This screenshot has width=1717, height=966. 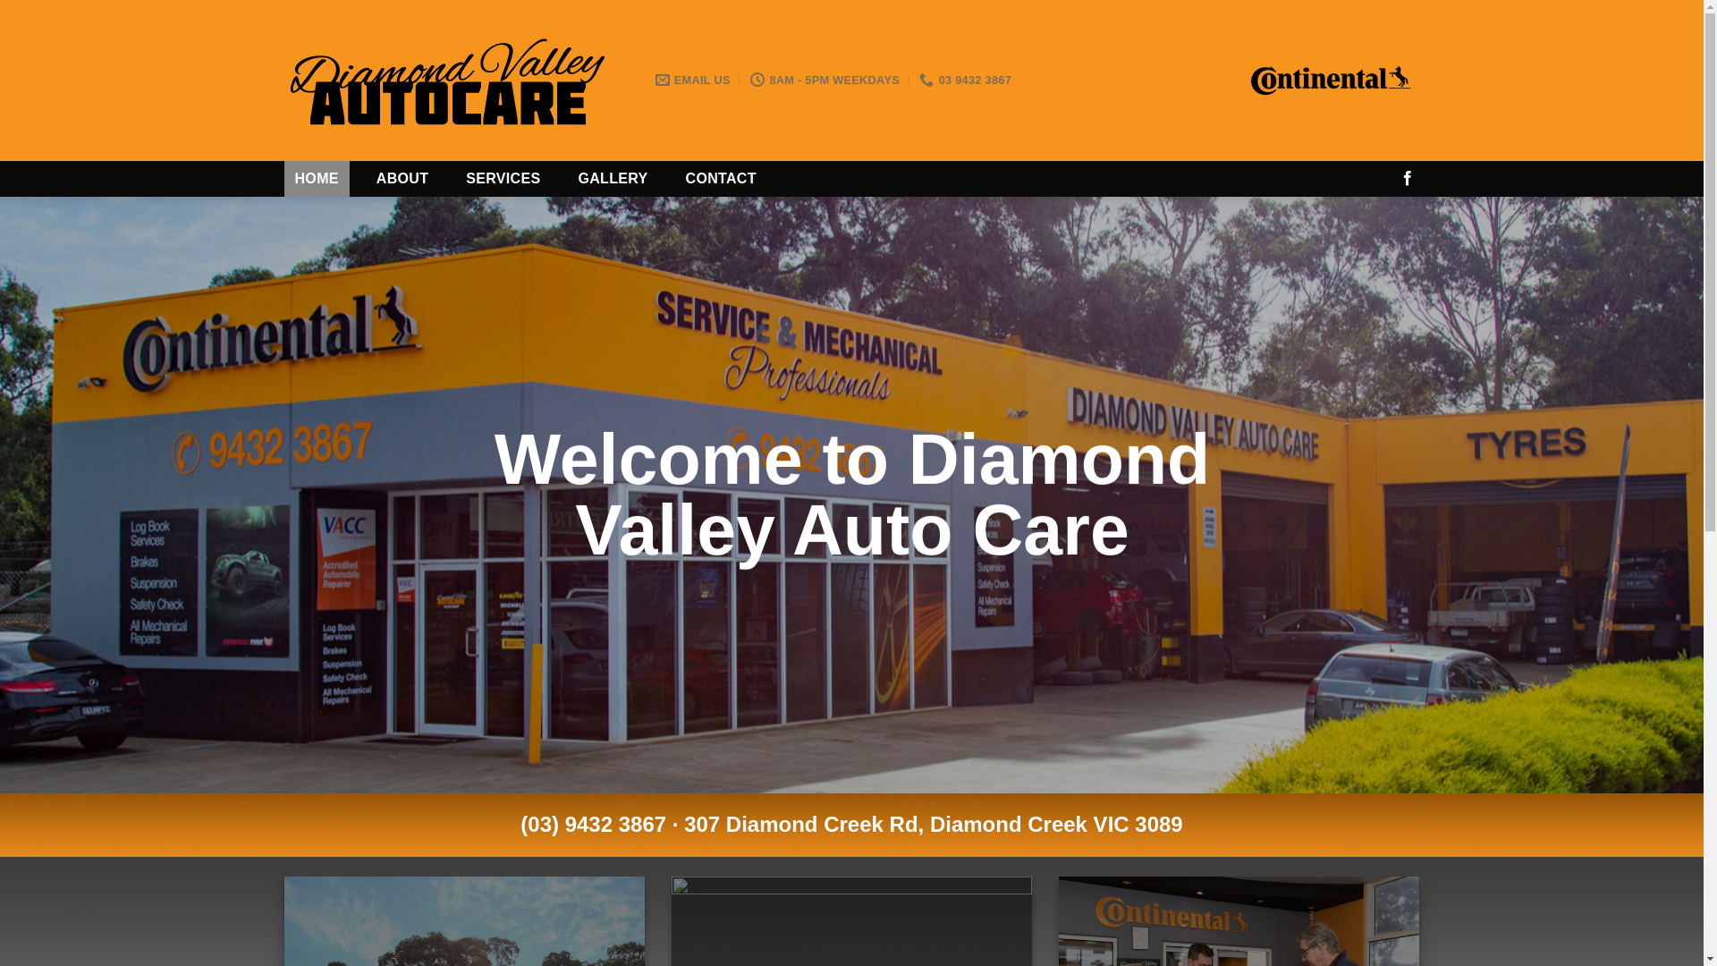 What do you see at coordinates (966, 80) in the screenshot?
I see `03 9432 3867` at bounding box center [966, 80].